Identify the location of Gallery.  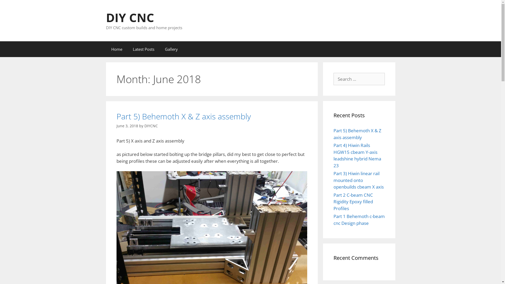
(171, 49).